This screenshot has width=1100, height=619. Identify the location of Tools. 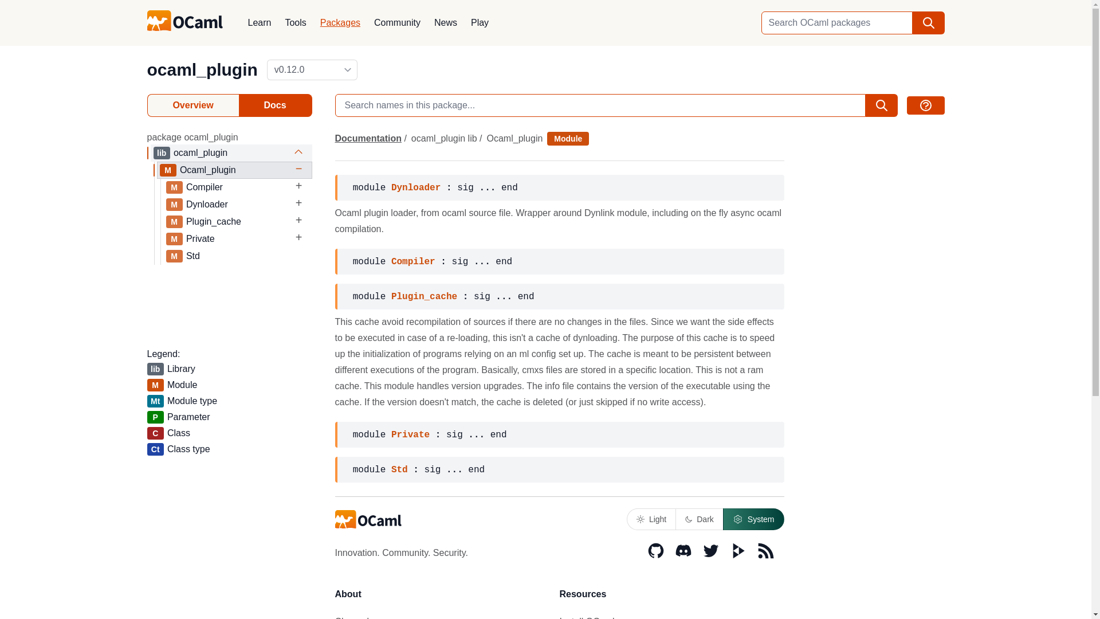
(295, 23).